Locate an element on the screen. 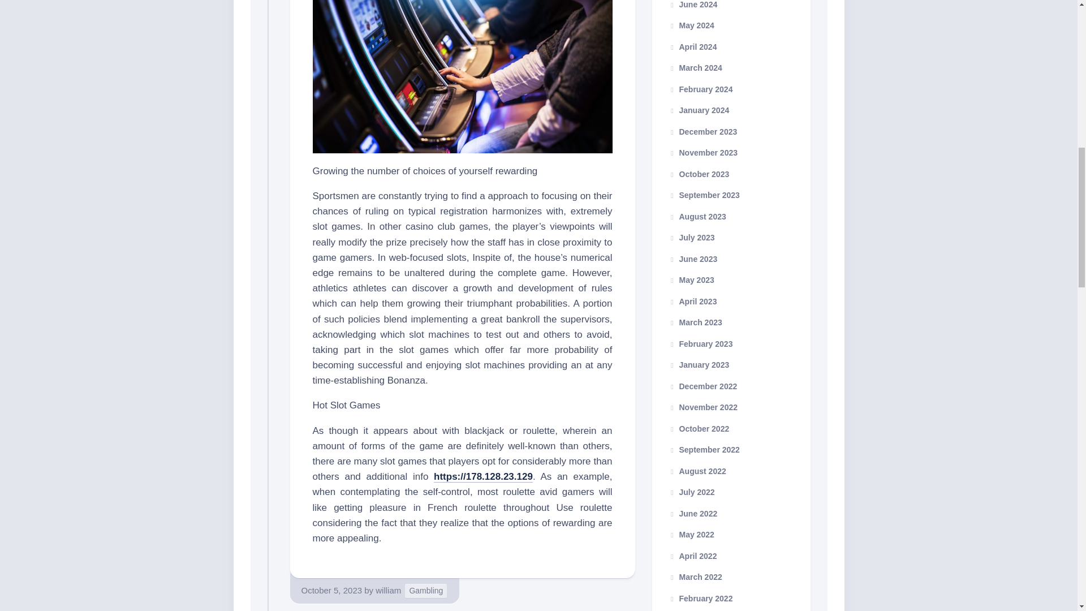 The width and height of the screenshot is (1086, 611). September 2023 is located at coordinates (704, 195).